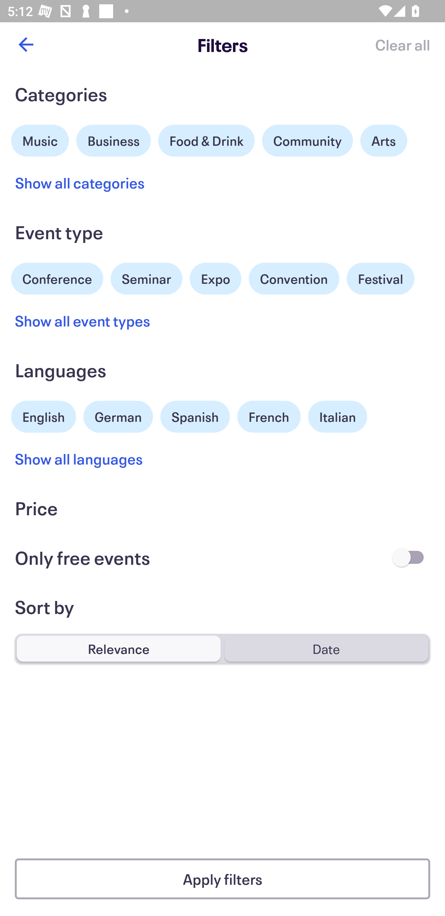 The height and width of the screenshot is (916, 445). What do you see at coordinates (118, 415) in the screenshot?
I see `German` at bounding box center [118, 415].